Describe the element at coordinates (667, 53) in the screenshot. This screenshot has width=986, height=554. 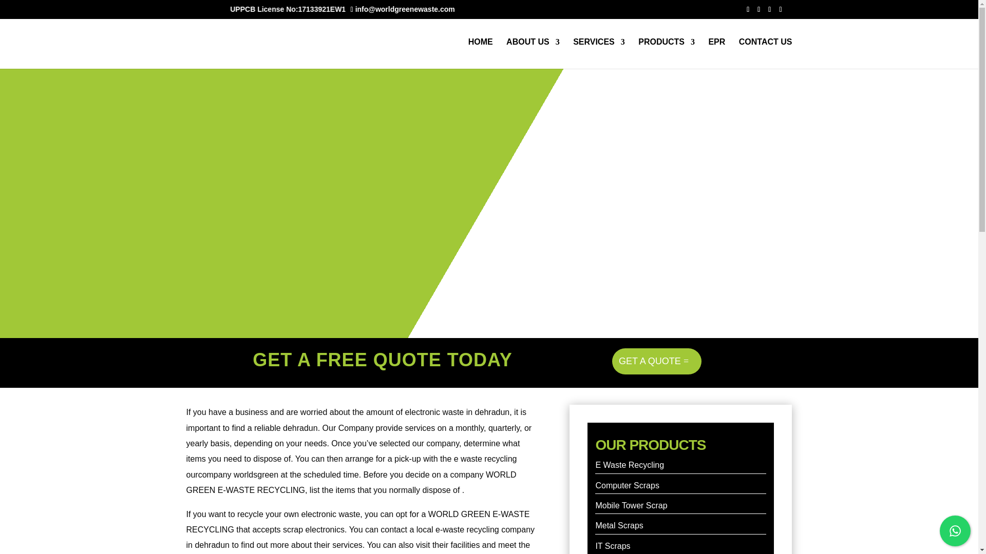
I see `PRODUCTS` at that location.